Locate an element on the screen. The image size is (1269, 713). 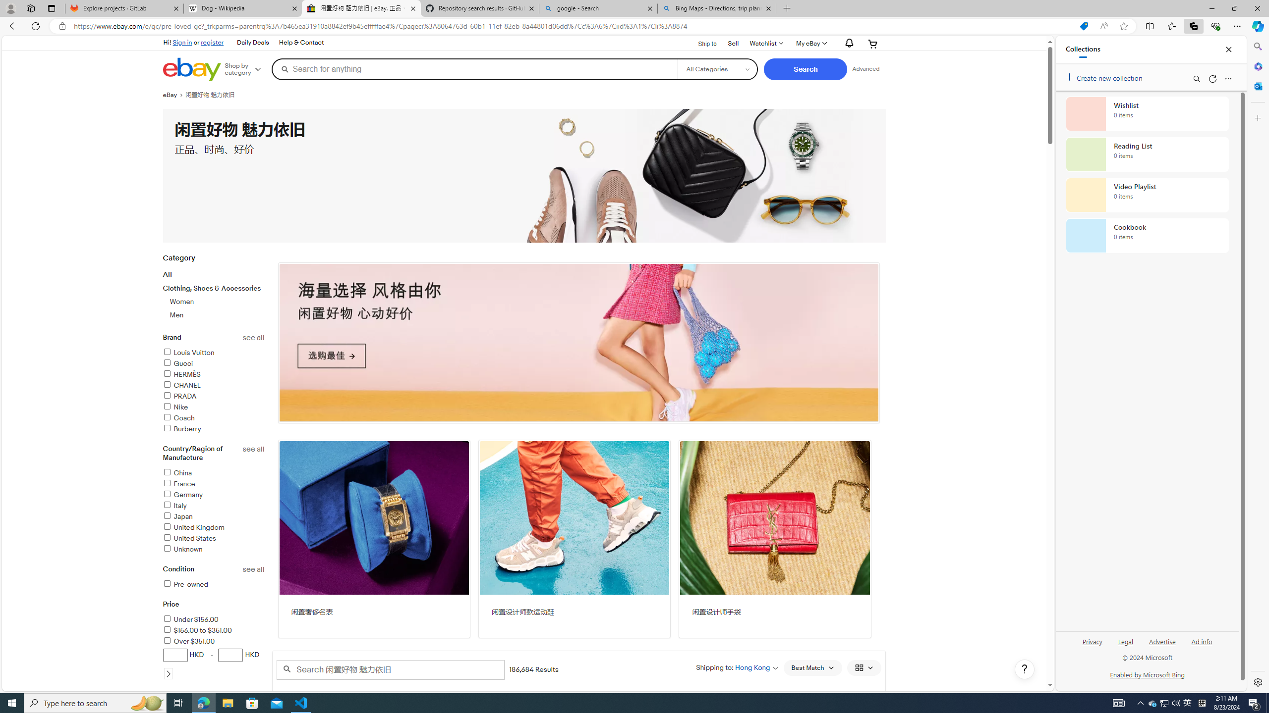
CategoryAllClothing, Shoes & AccessoriesWomenMen is located at coordinates (214, 292).